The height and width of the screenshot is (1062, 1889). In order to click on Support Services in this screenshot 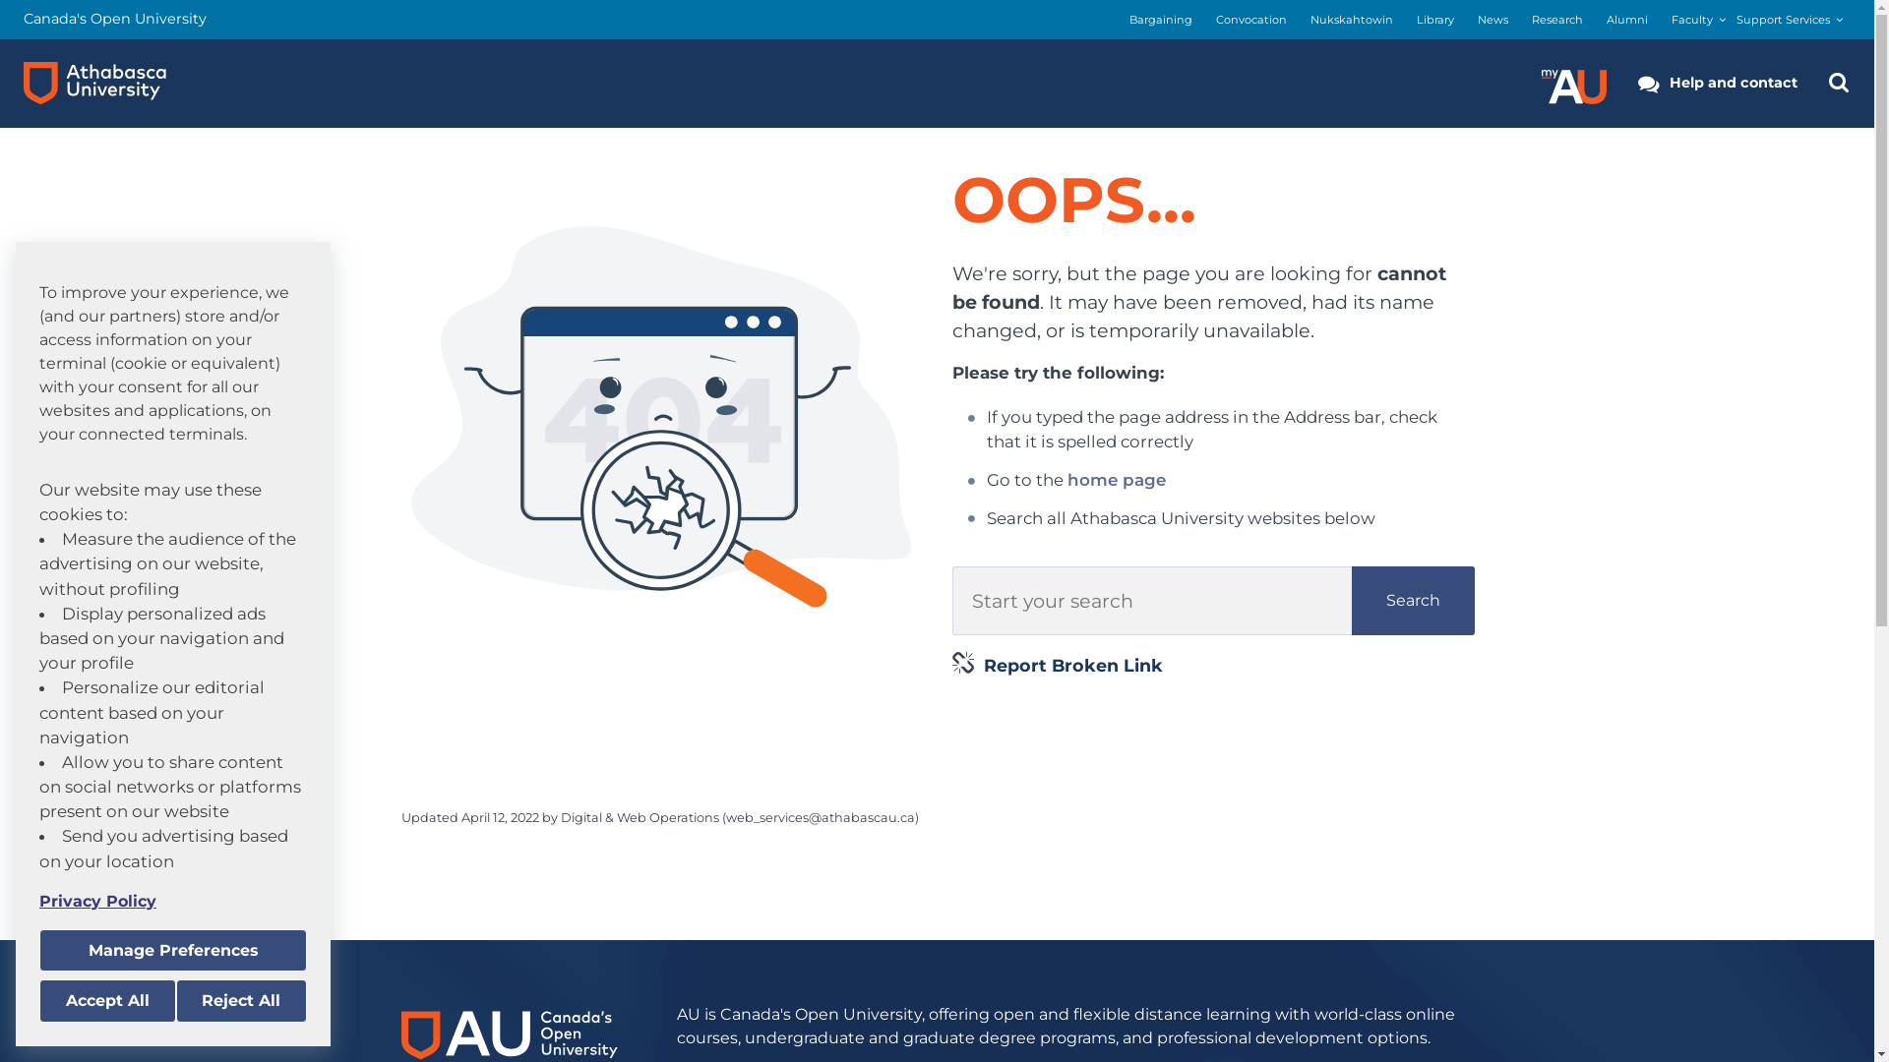, I will do `click(1783, 20)`.